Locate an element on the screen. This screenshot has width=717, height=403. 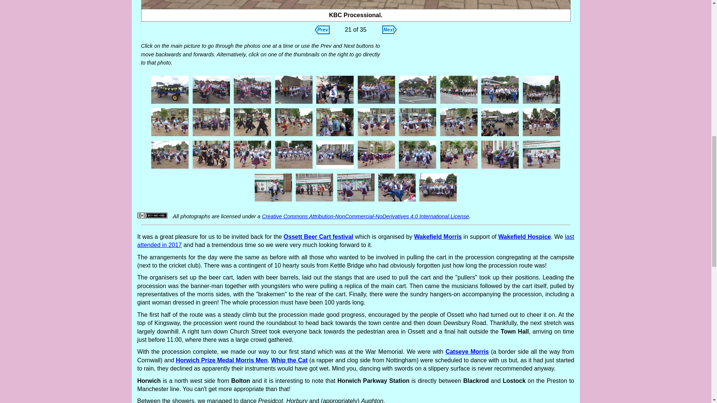
Horwich Prize Medal Morris Men. is located at coordinates (294, 135).